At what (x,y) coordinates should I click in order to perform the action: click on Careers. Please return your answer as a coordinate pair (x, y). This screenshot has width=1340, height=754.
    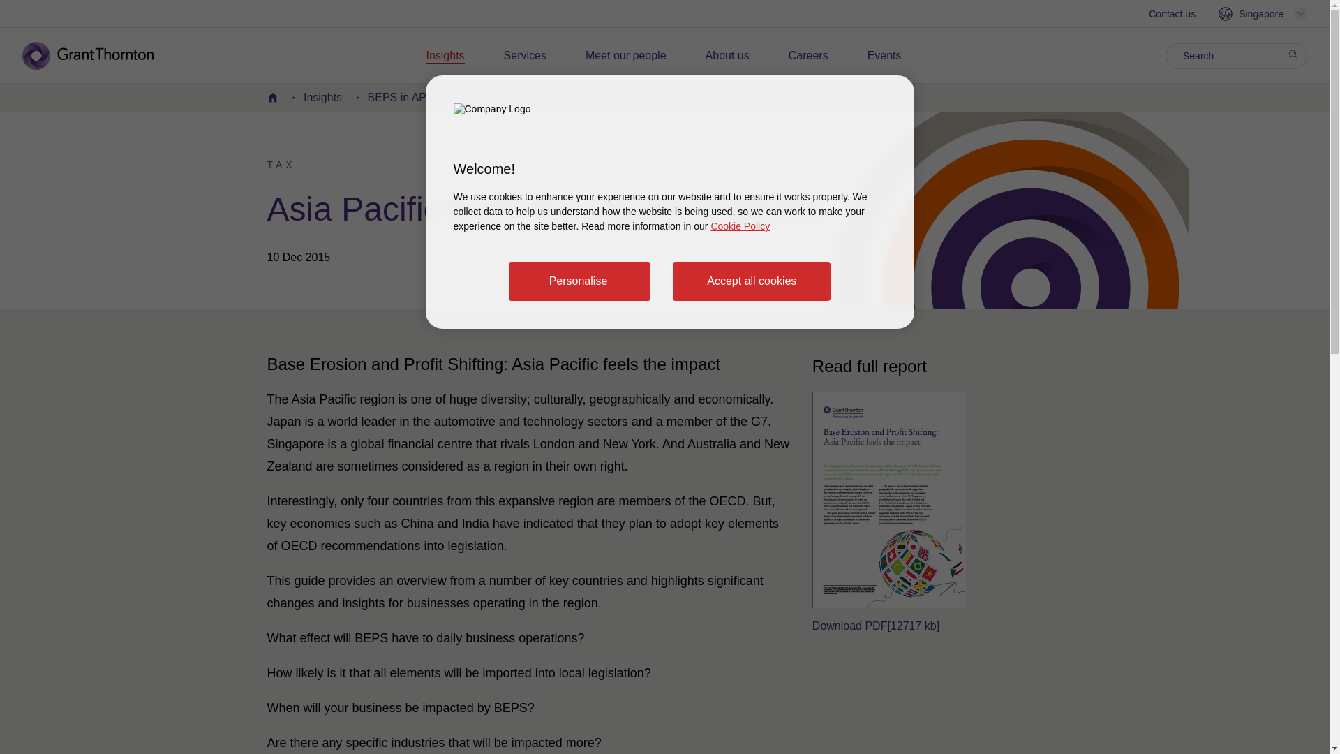
    Looking at the image, I should click on (808, 56).